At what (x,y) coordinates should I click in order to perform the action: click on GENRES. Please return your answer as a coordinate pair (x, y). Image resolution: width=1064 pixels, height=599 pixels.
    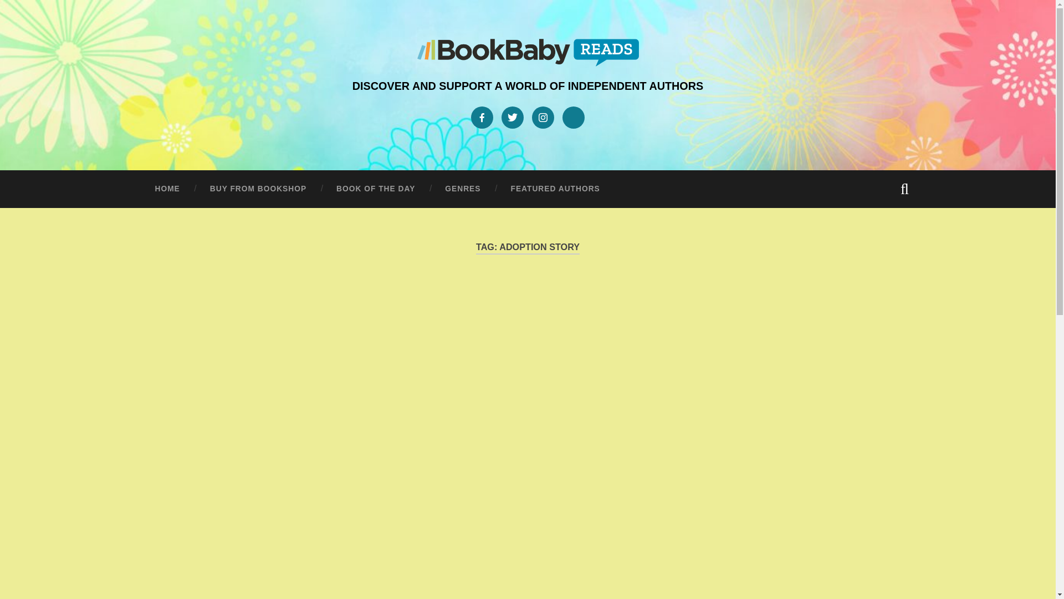
    Looking at the image, I should click on (462, 189).